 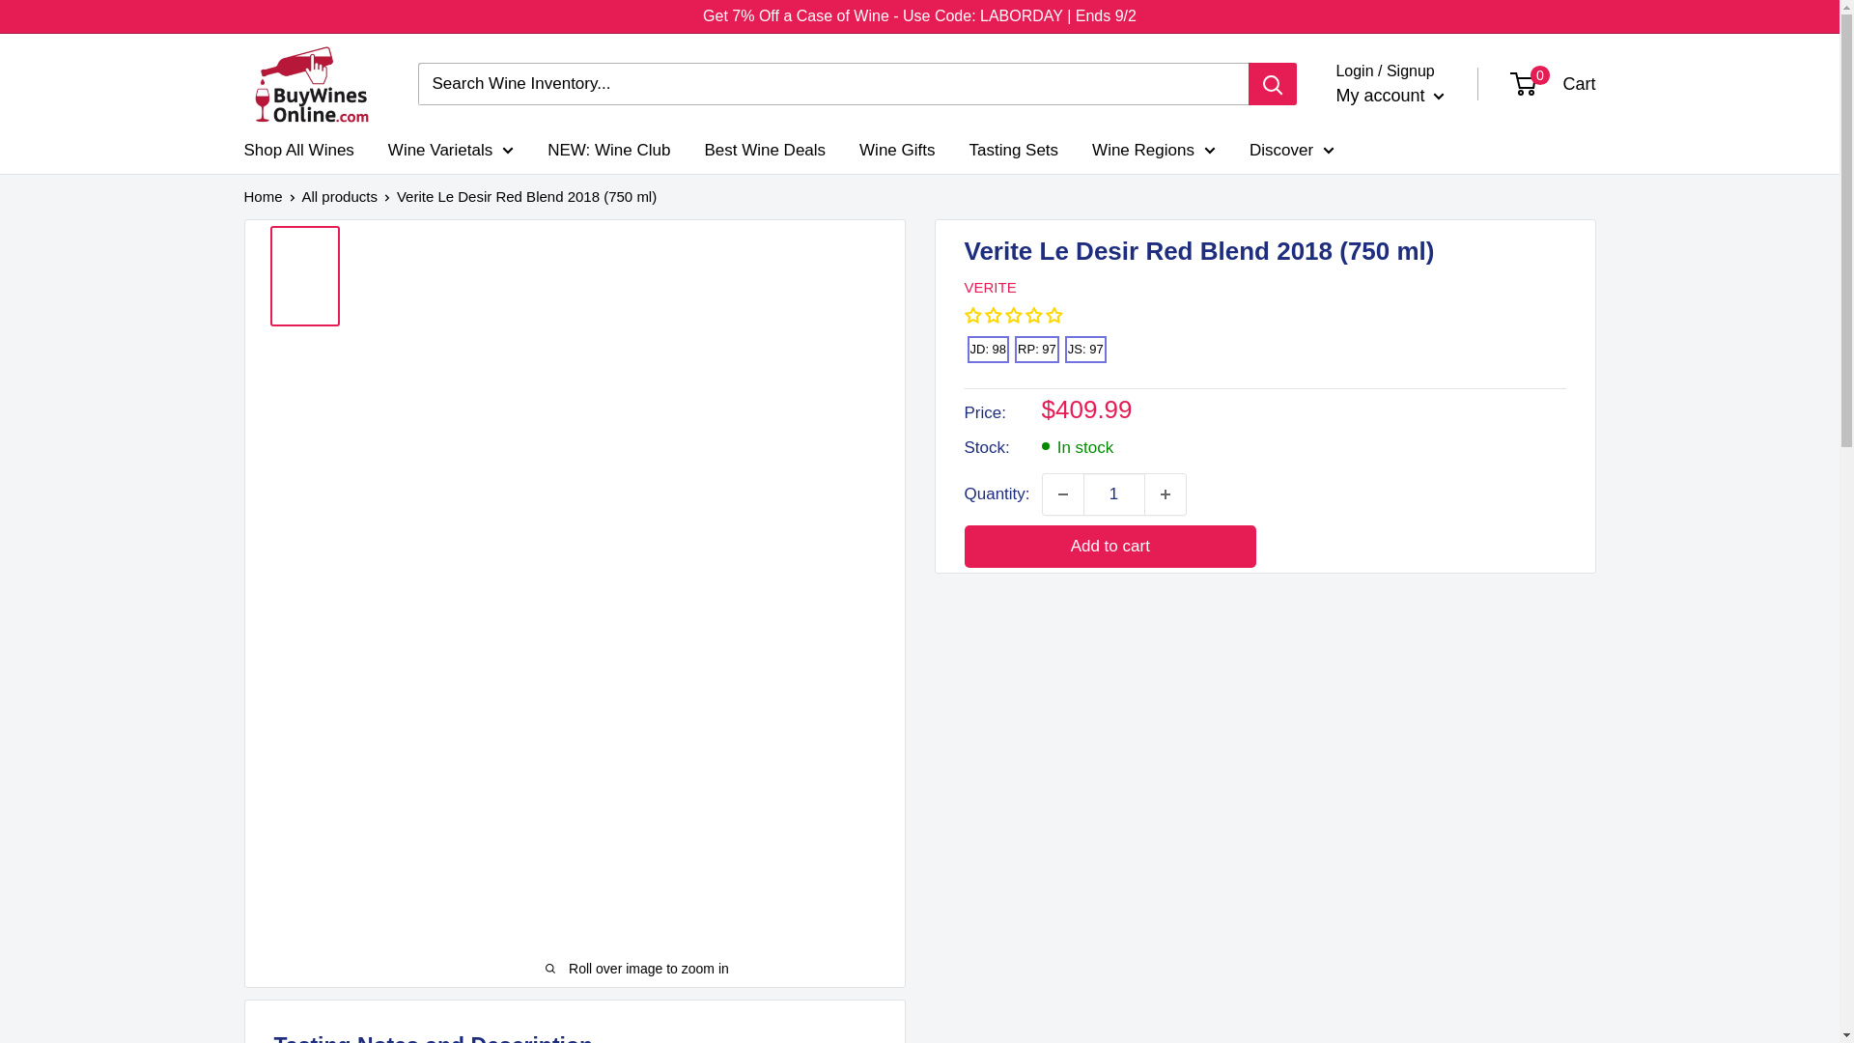 I want to click on 1, so click(x=1114, y=494).